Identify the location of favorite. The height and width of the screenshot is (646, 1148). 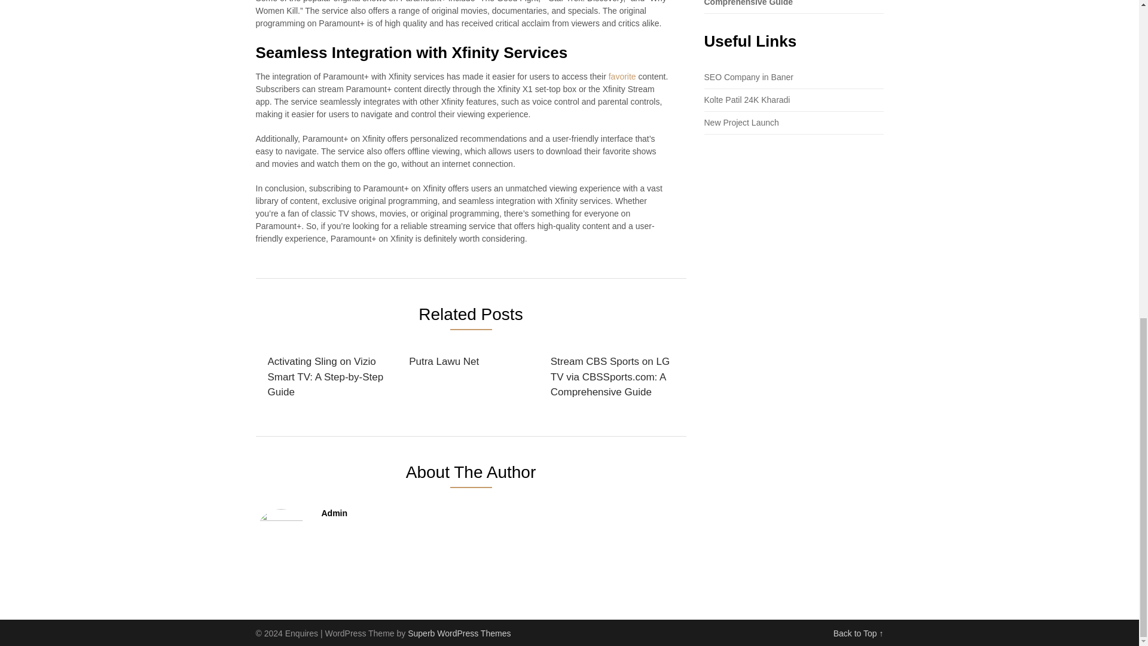
(622, 77).